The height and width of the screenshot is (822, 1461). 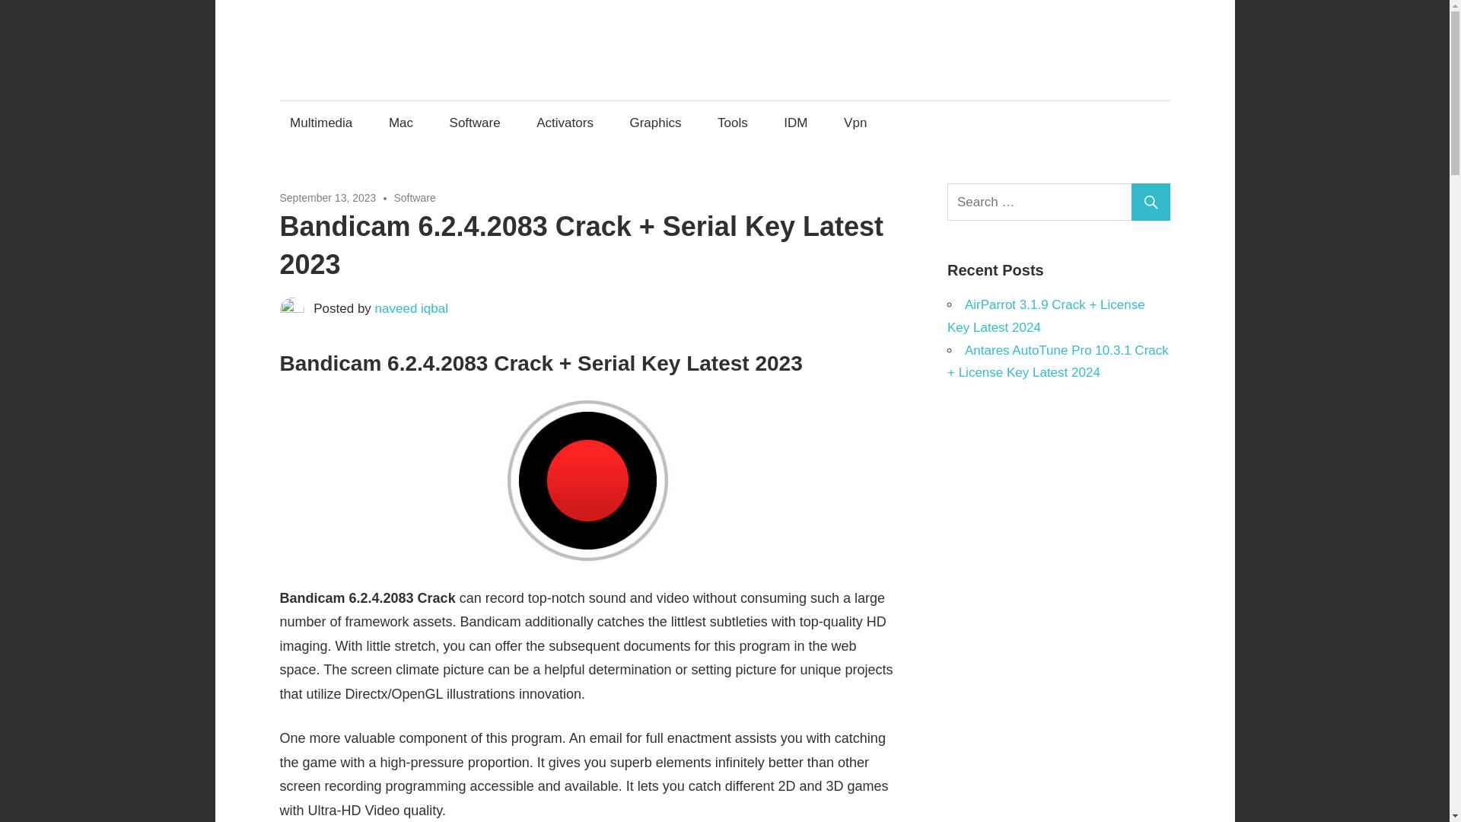 I want to click on Vpn, so click(x=855, y=123).